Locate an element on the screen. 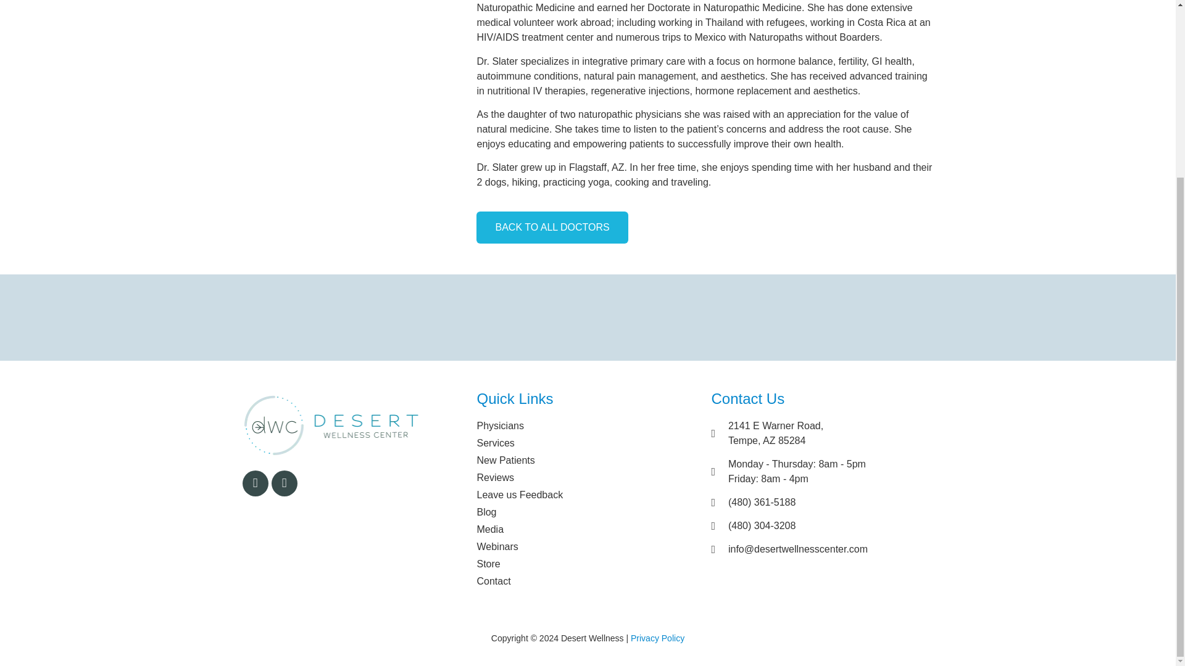  Store is located at coordinates (588, 564).